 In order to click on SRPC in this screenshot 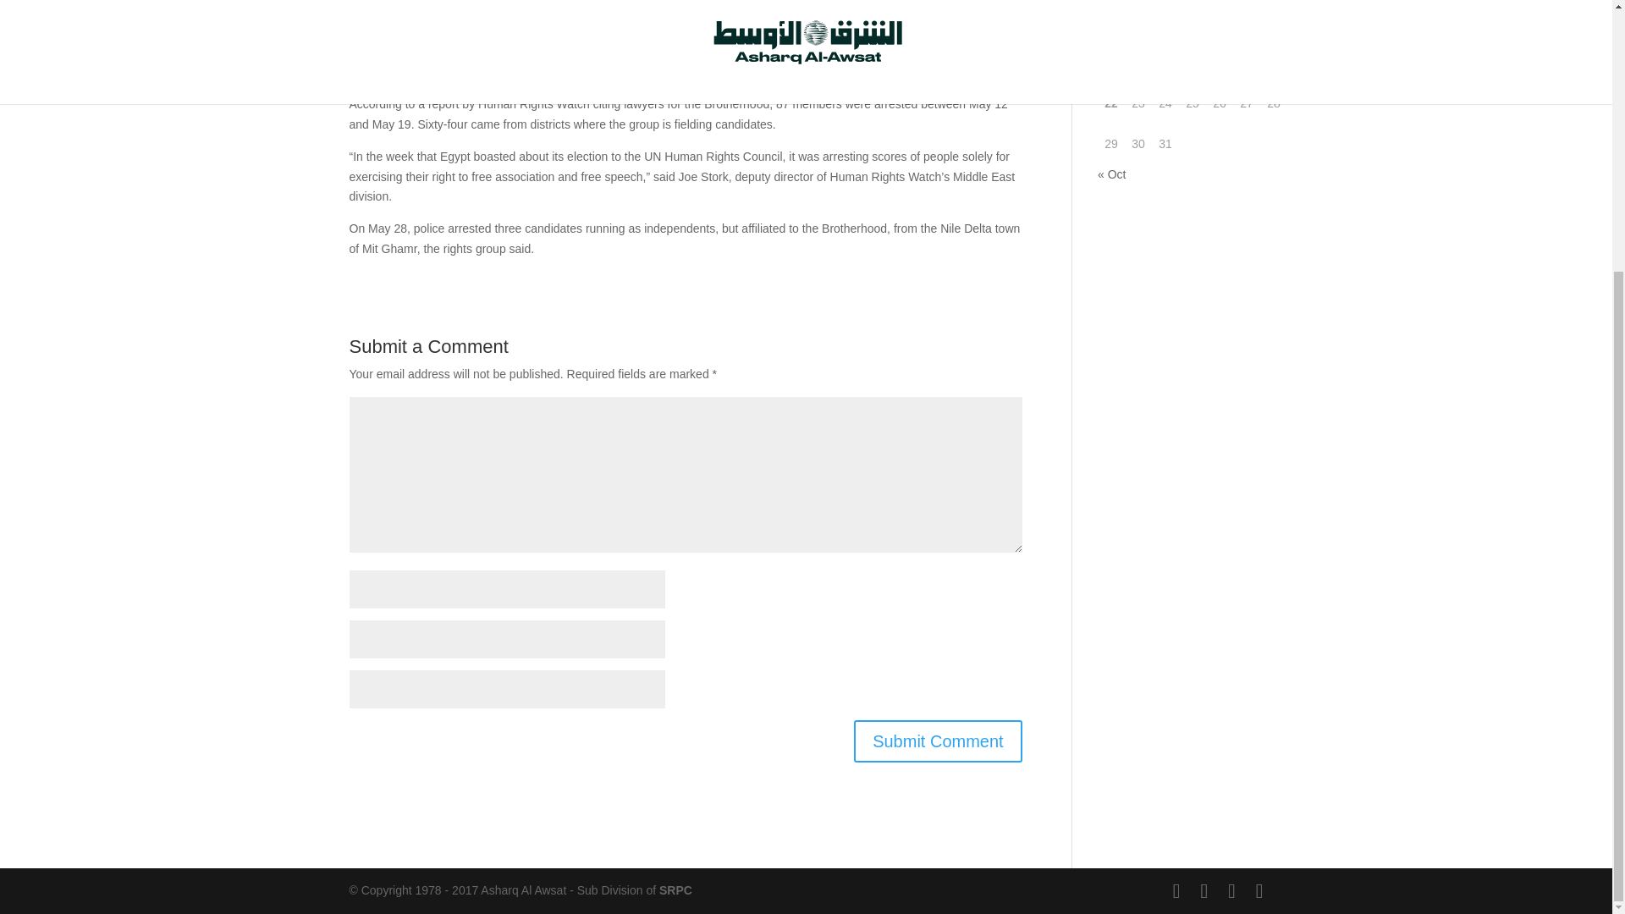, I will do `click(675, 890)`.